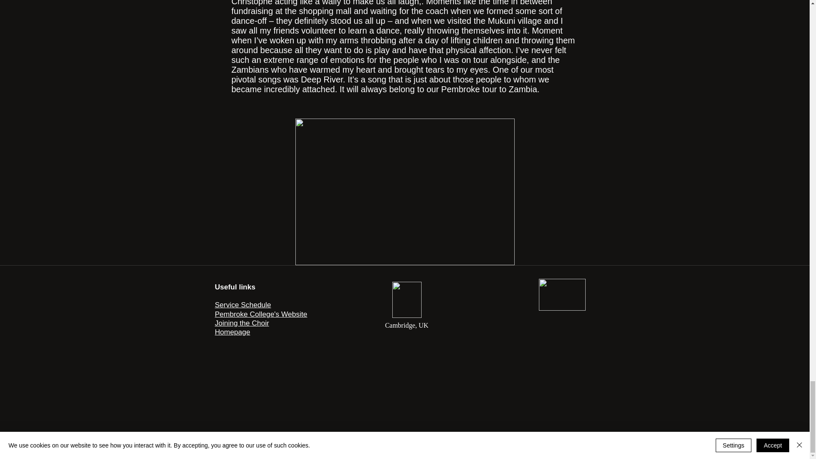 The height and width of the screenshot is (459, 816). What do you see at coordinates (261, 314) in the screenshot?
I see `Pembroke College's Website` at bounding box center [261, 314].